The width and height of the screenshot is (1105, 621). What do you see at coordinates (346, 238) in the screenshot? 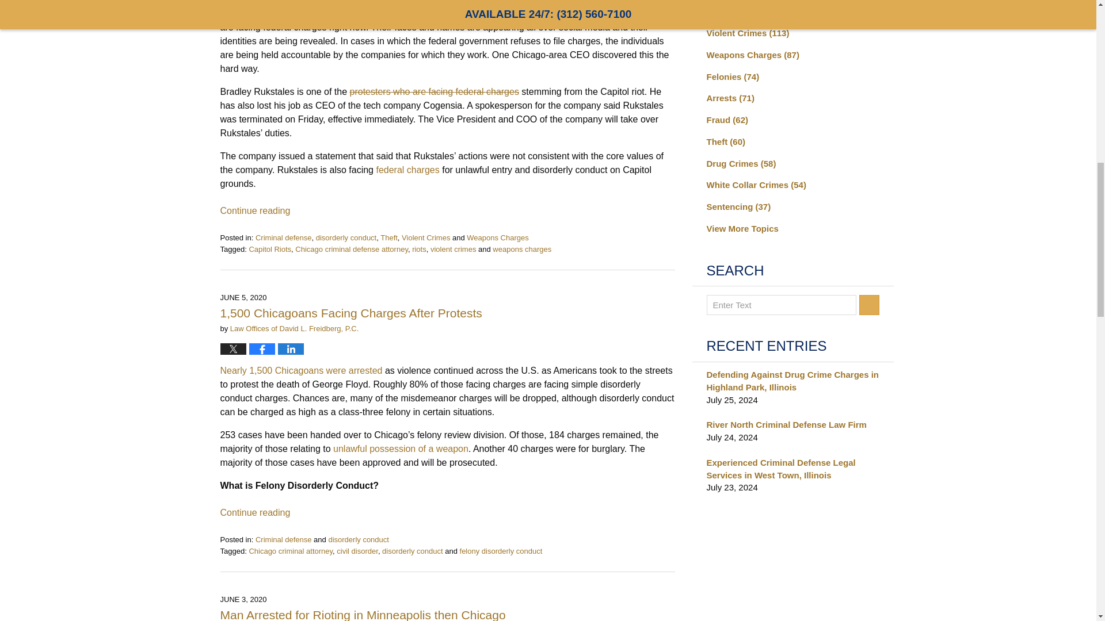
I see `View all posts in disorderly conduct` at bounding box center [346, 238].